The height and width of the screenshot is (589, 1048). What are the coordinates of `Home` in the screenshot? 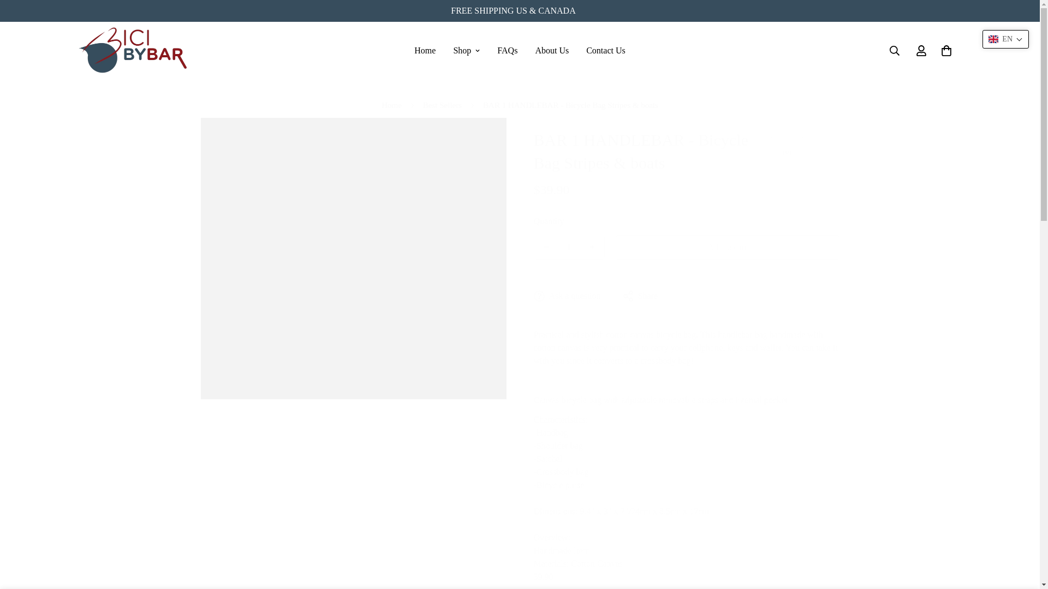 It's located at (391, 106).